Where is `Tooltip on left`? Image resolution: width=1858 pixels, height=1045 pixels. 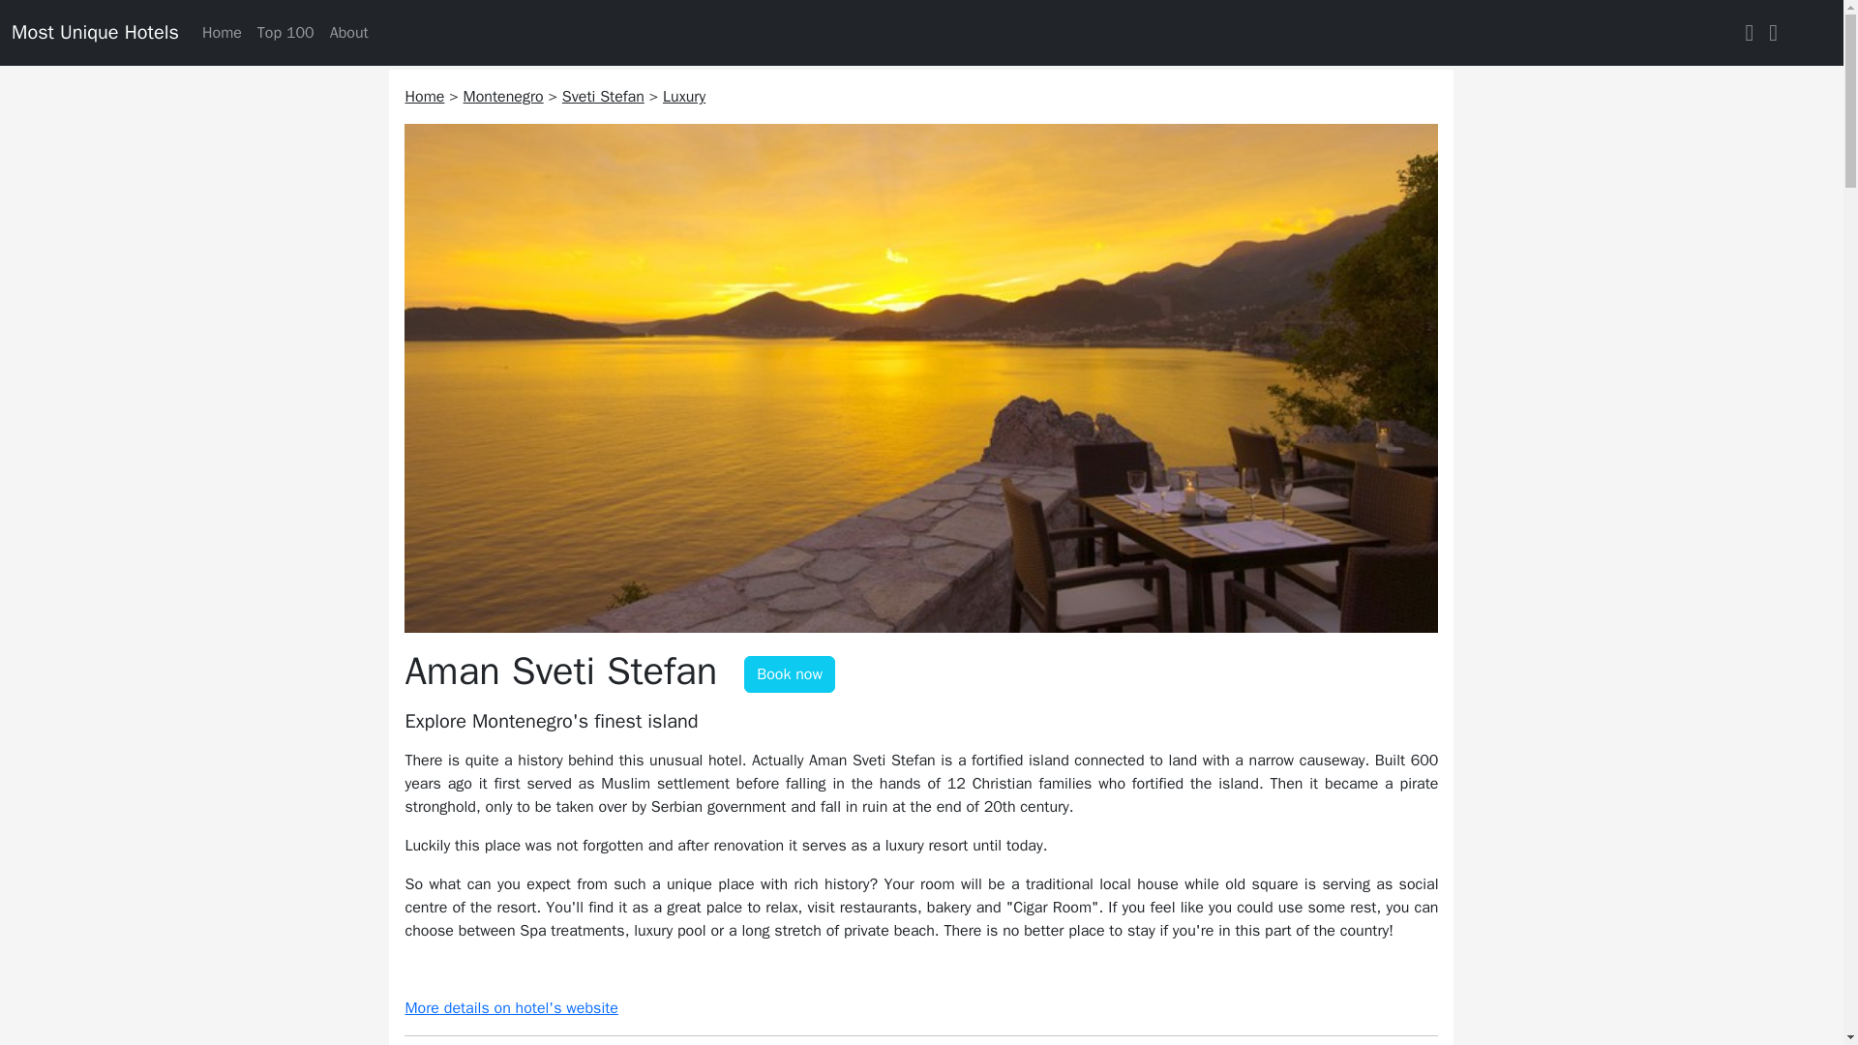
Tooltip on left is located at coordinates (790, 674).